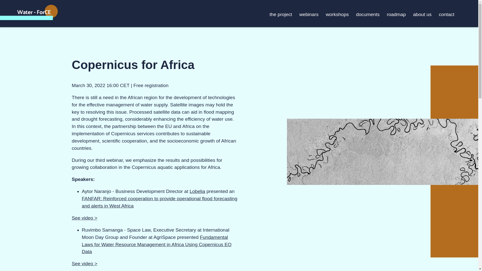  What do you see at coordinates (396, 14) in the screenshot?
I see `roadmap` at bounding box center [396, 14].